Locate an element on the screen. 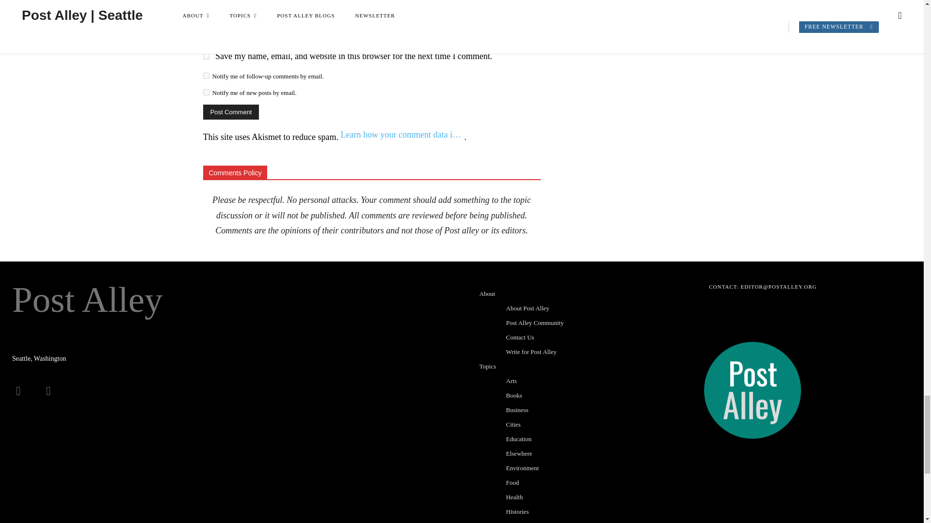  yes is located at coordinates (206, 56).